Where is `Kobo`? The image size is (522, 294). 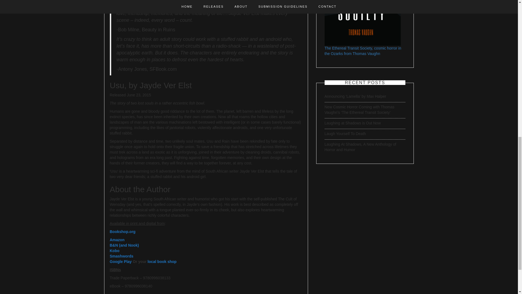
Kobo is located at coordinates (114, 250).